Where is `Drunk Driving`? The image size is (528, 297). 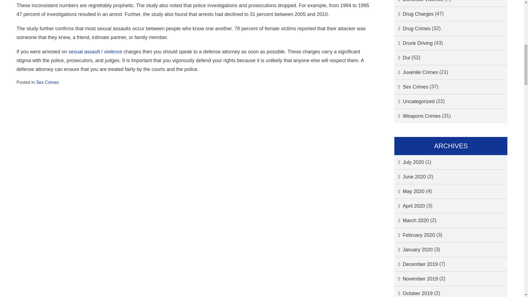 Drunk Driving is located at coordinates (413, 43).